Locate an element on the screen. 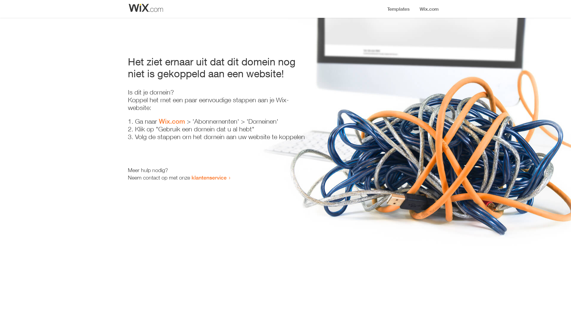  klantenservice is located at coordinates (209, 177).